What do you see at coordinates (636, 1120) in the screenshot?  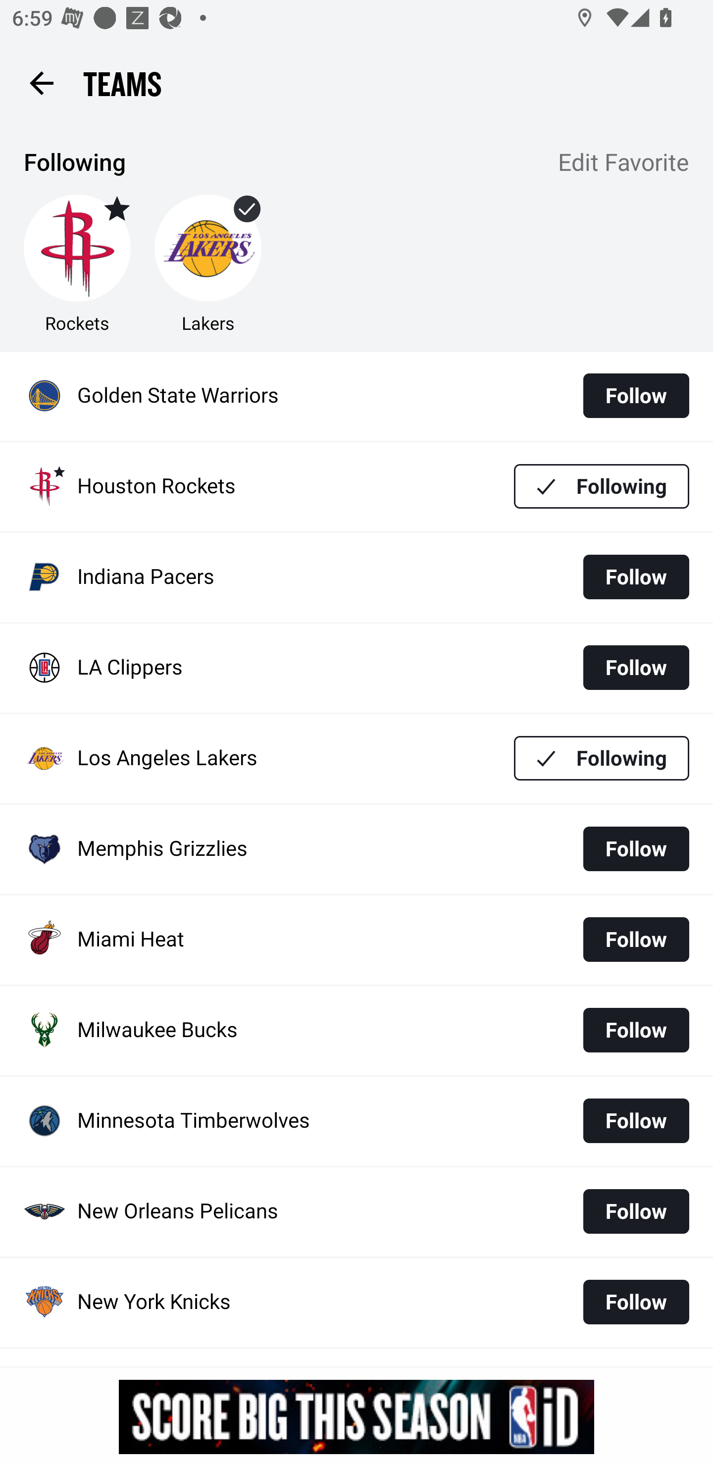 I see `Follow` at bounding box center [636, 1120].